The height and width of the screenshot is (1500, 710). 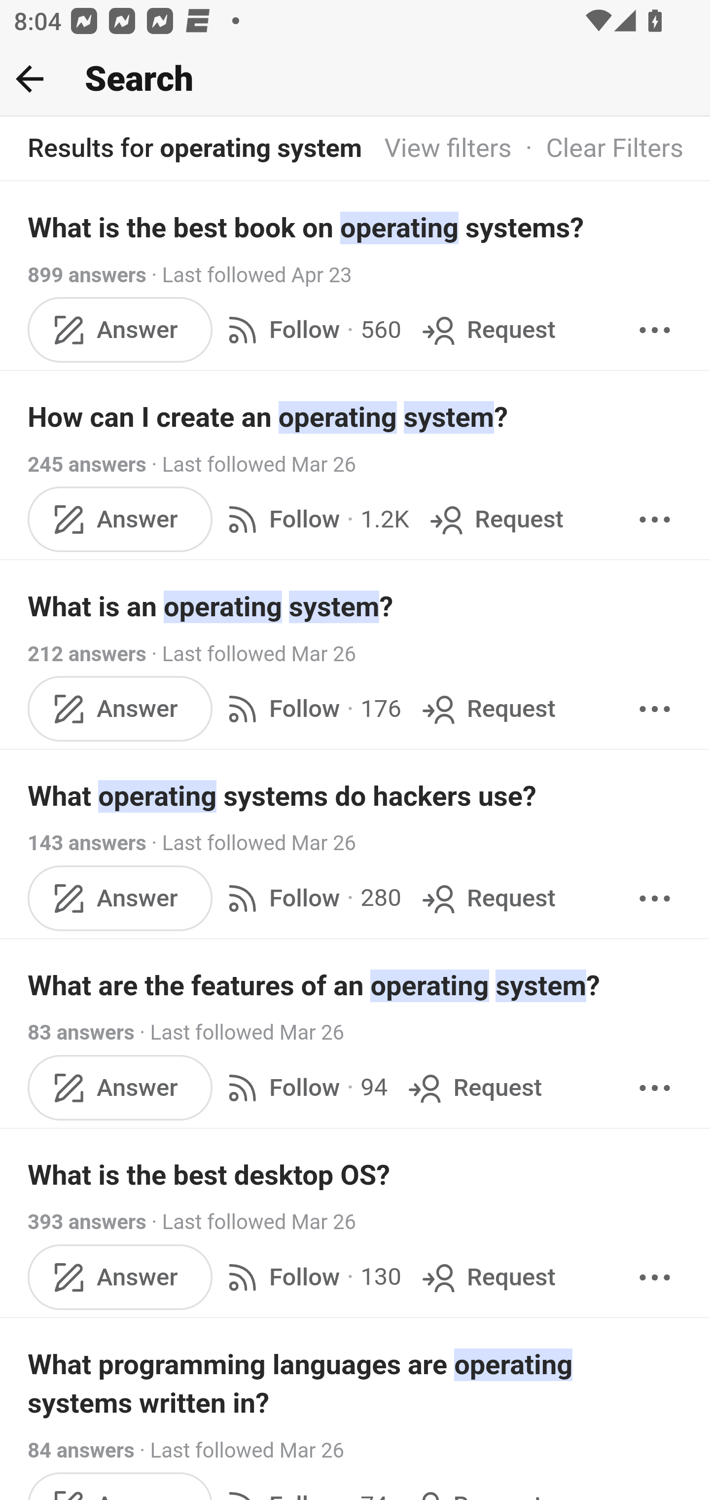 I want to click on Answer, so click(x=120, y=898).